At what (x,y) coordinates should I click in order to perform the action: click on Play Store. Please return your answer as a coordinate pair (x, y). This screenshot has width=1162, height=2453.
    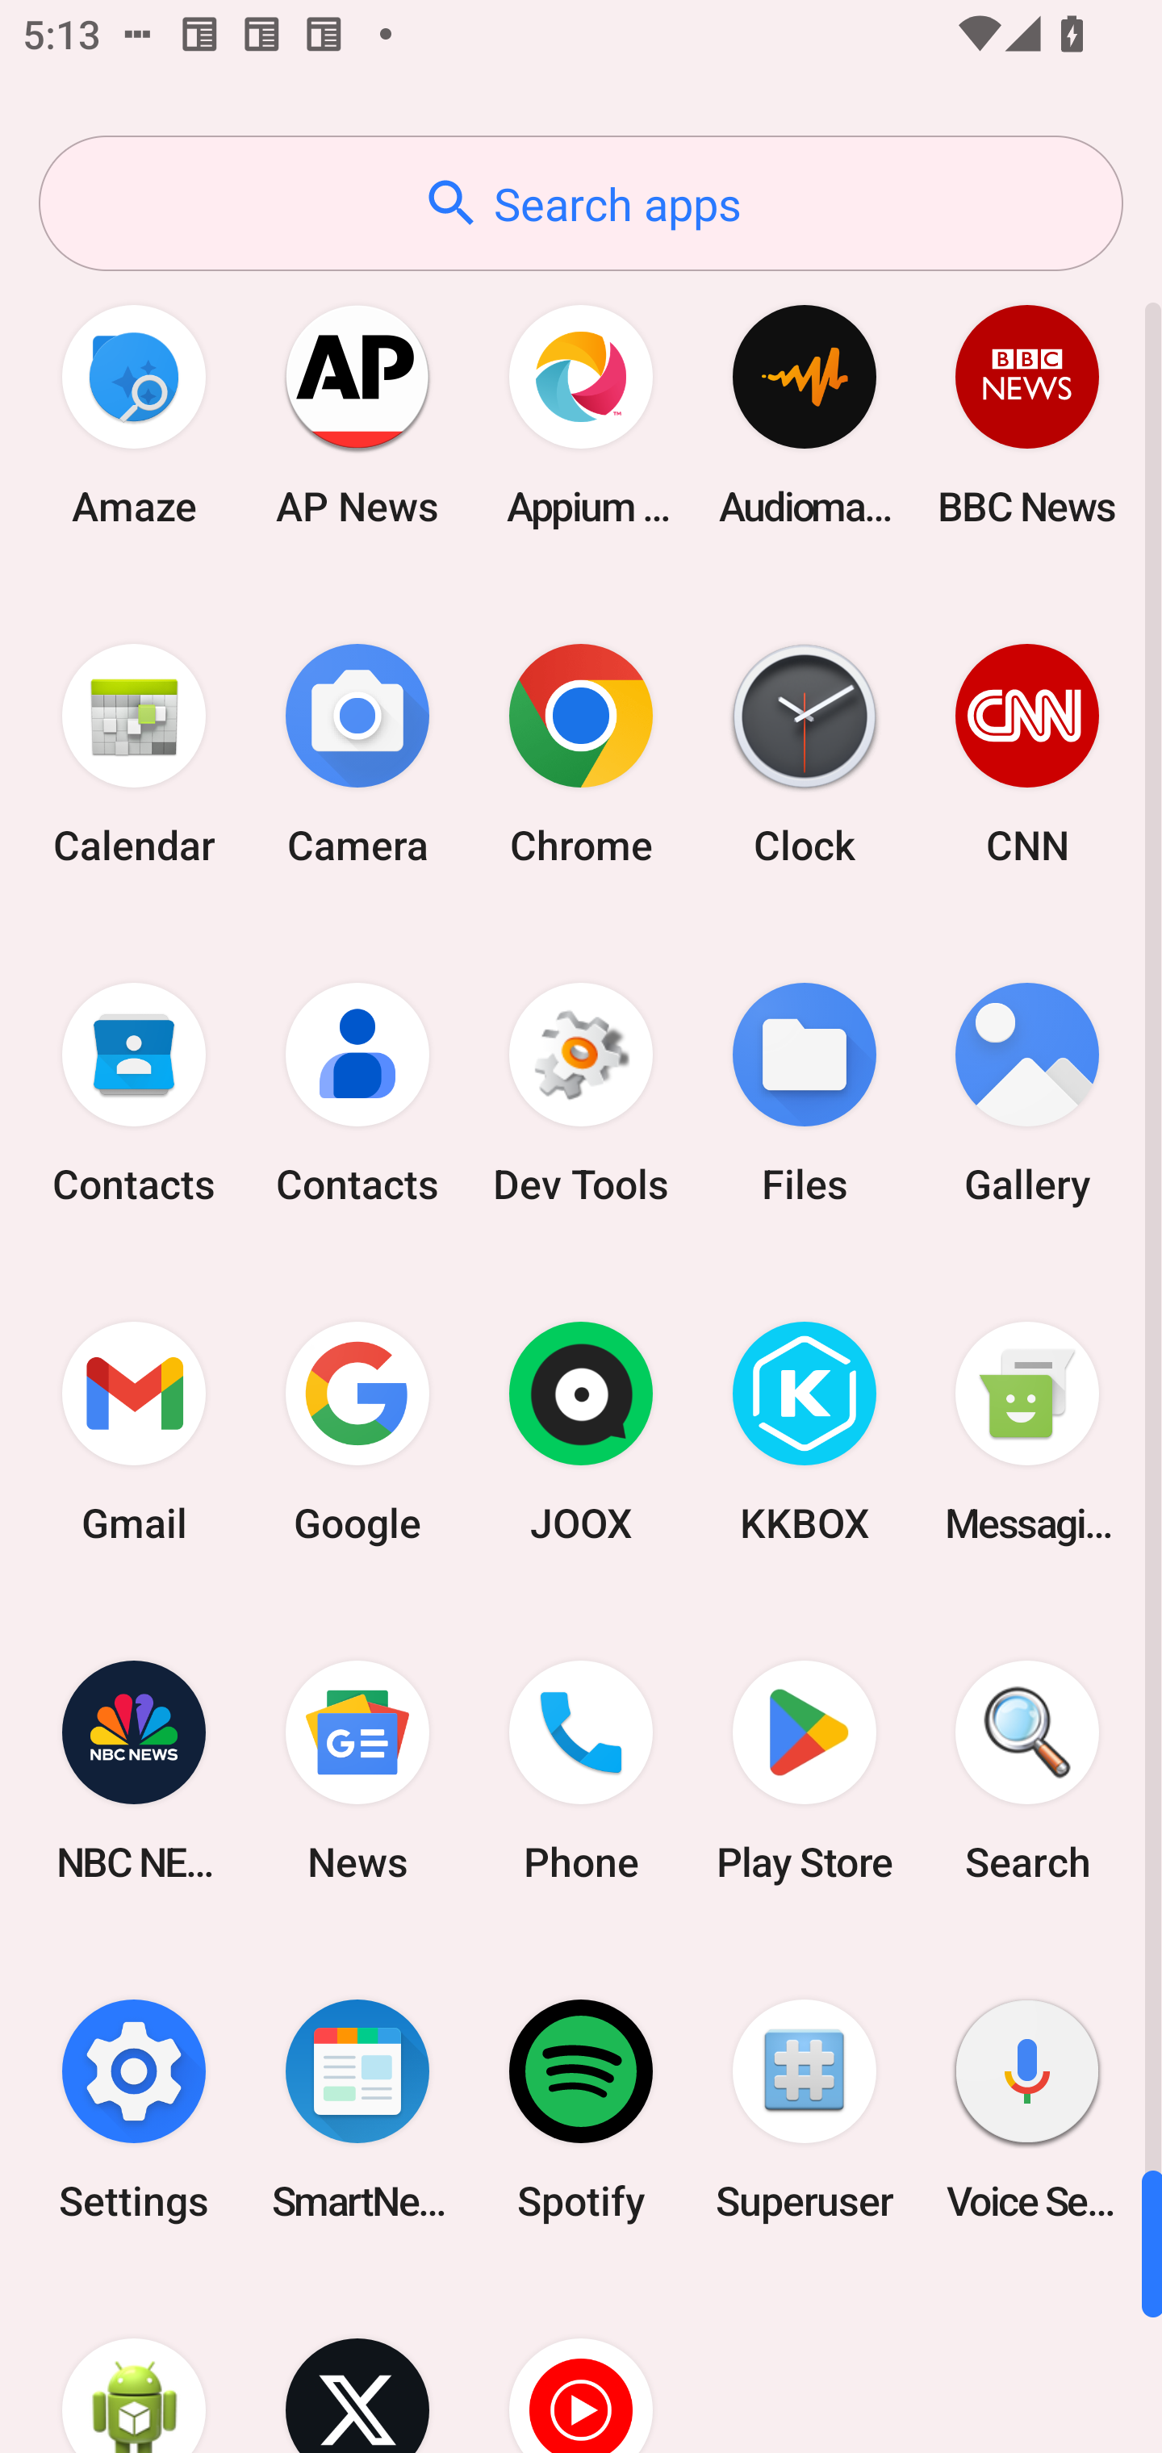
    Looking at the image, I should click on (804, 1770).